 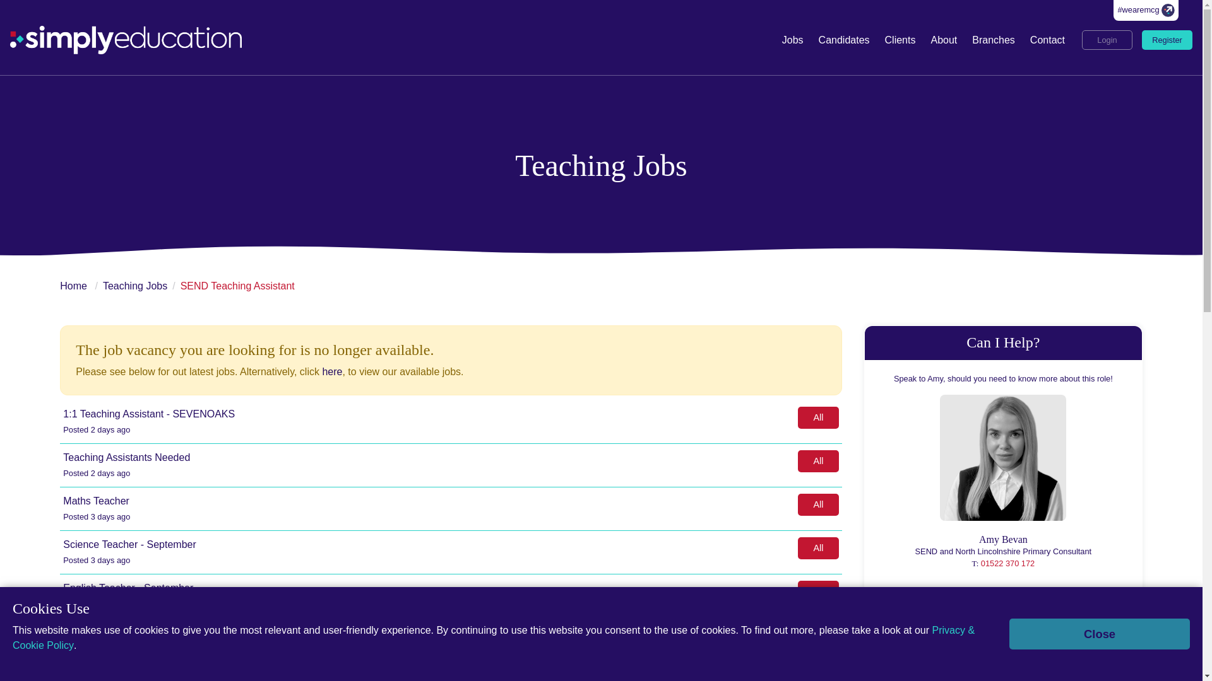 I want to click on Jobs, so click(x=792, y=40).